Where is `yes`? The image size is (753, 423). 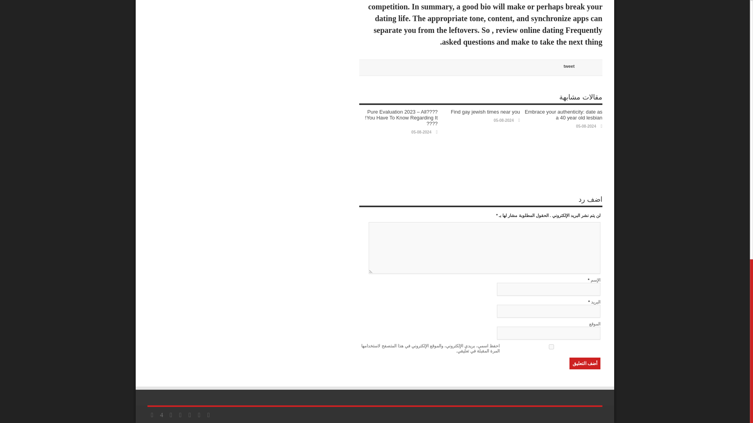
yes is located at coordinates (551, 347).